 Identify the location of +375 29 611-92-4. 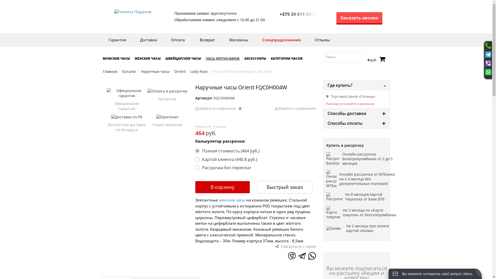
(299, 14).